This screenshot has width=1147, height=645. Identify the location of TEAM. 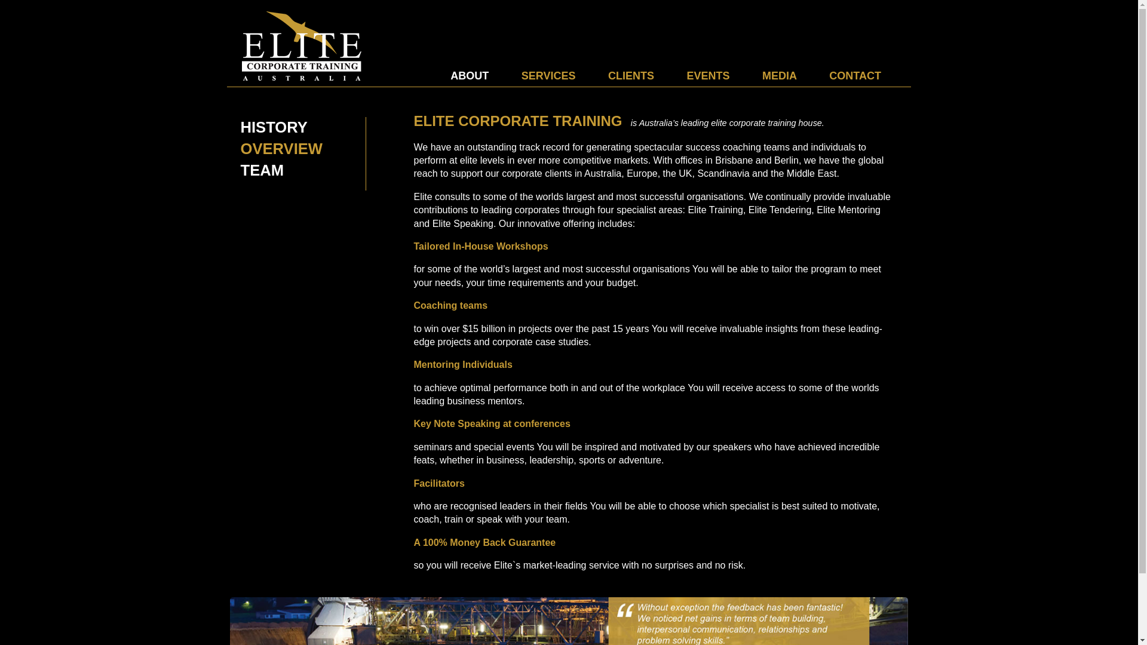
(288, 171).